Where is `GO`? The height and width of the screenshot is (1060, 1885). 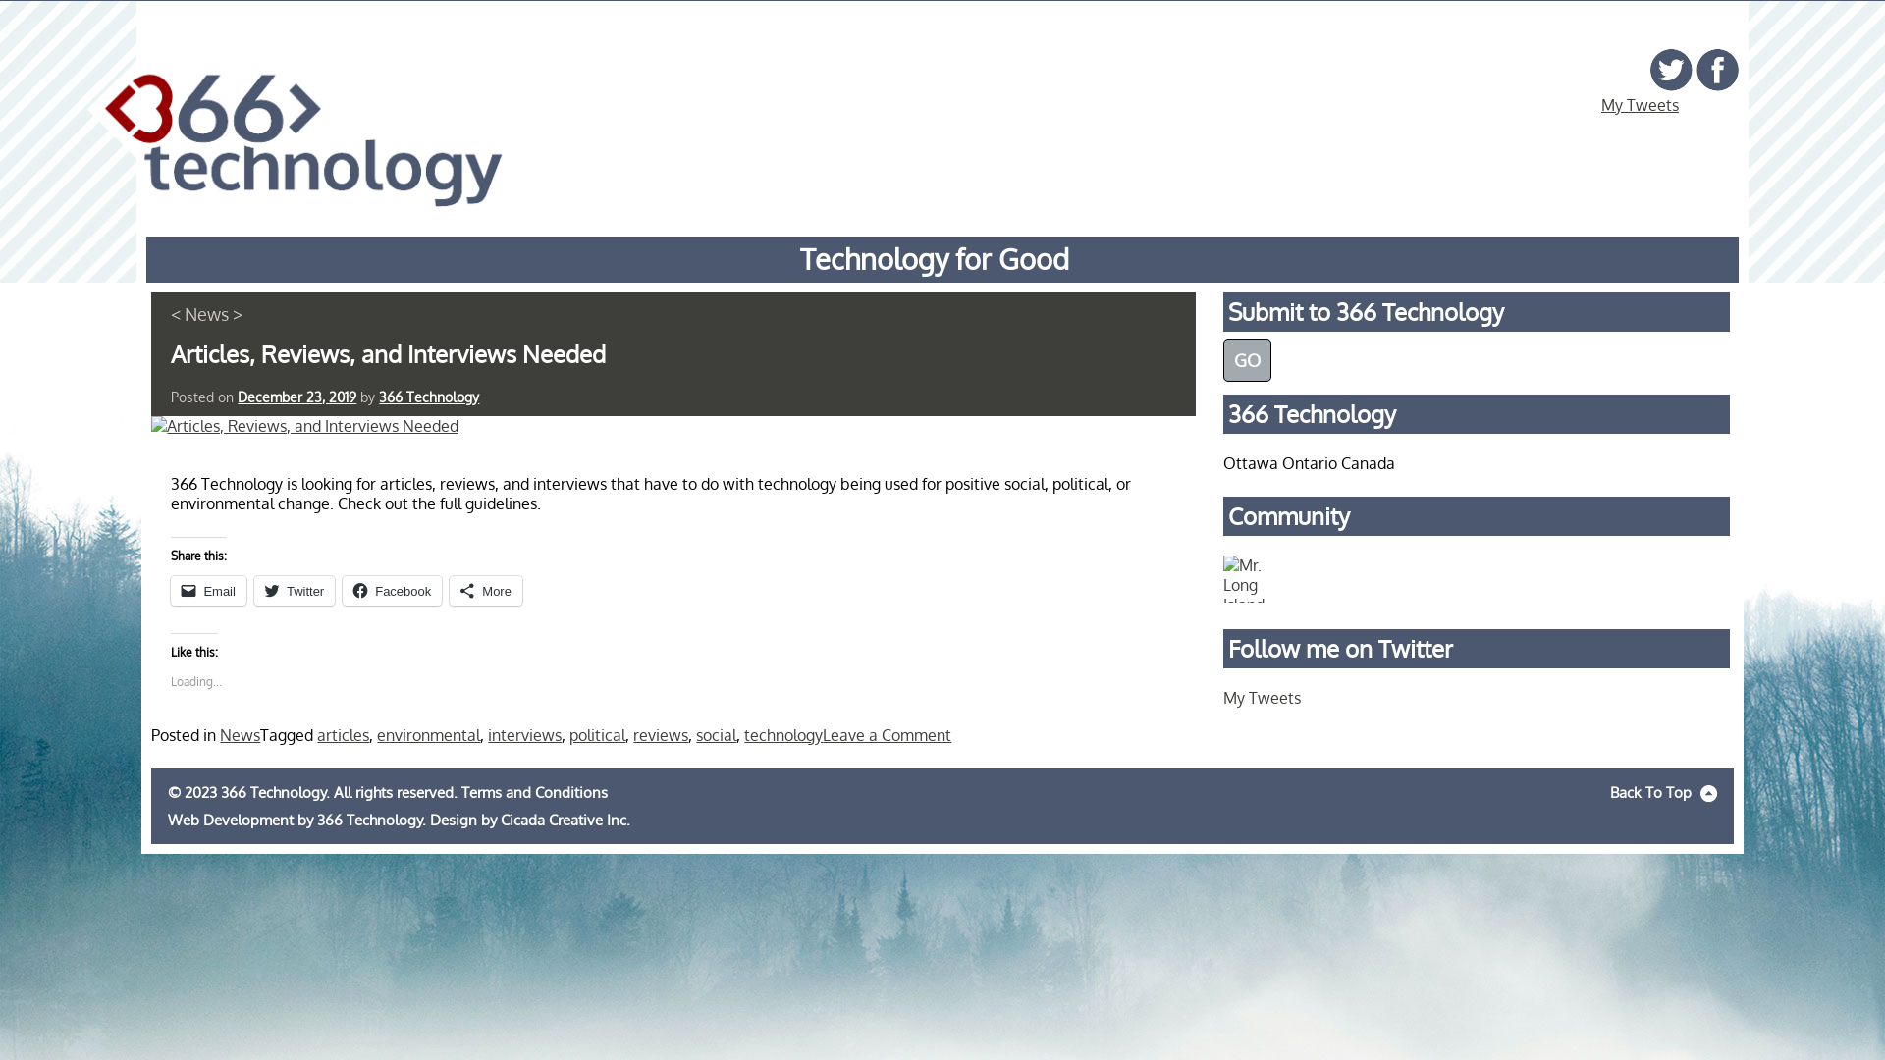 GO is located at coordinates (1247, 360).